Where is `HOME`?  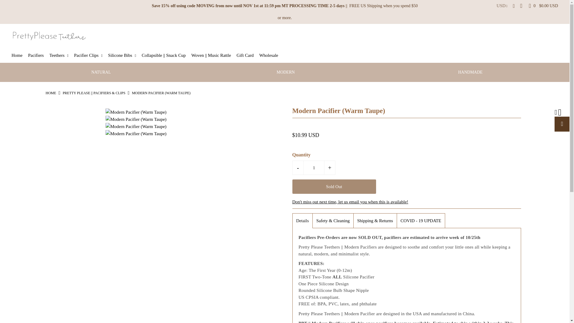 HOME is located at coordinates (50, 93).